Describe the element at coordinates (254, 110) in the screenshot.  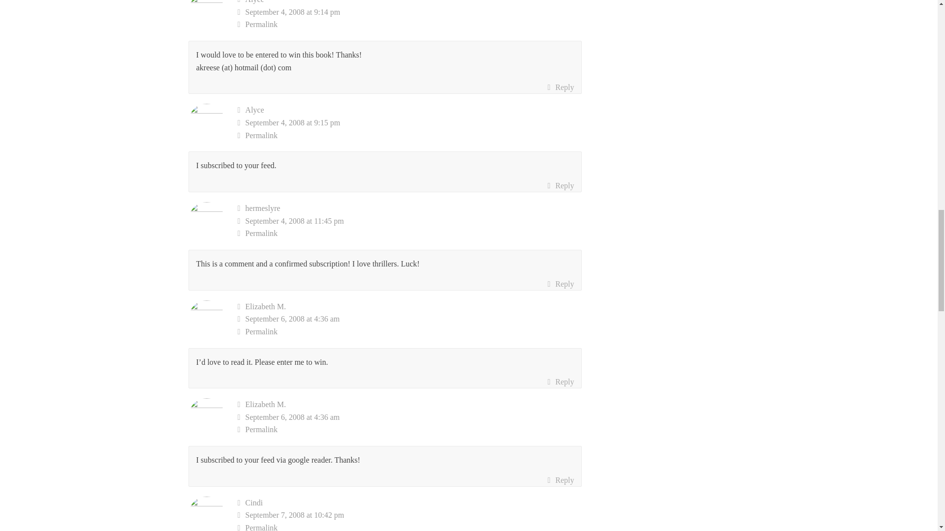
I see `Alyce` at that location.